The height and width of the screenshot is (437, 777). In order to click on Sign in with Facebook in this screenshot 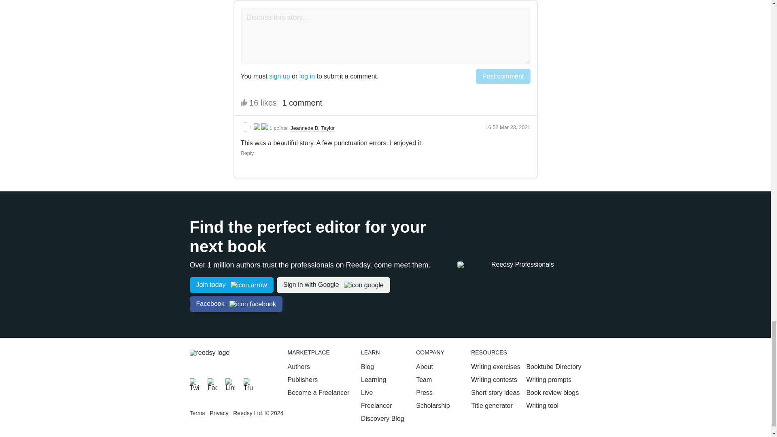, I will do `click(236, 304)`.